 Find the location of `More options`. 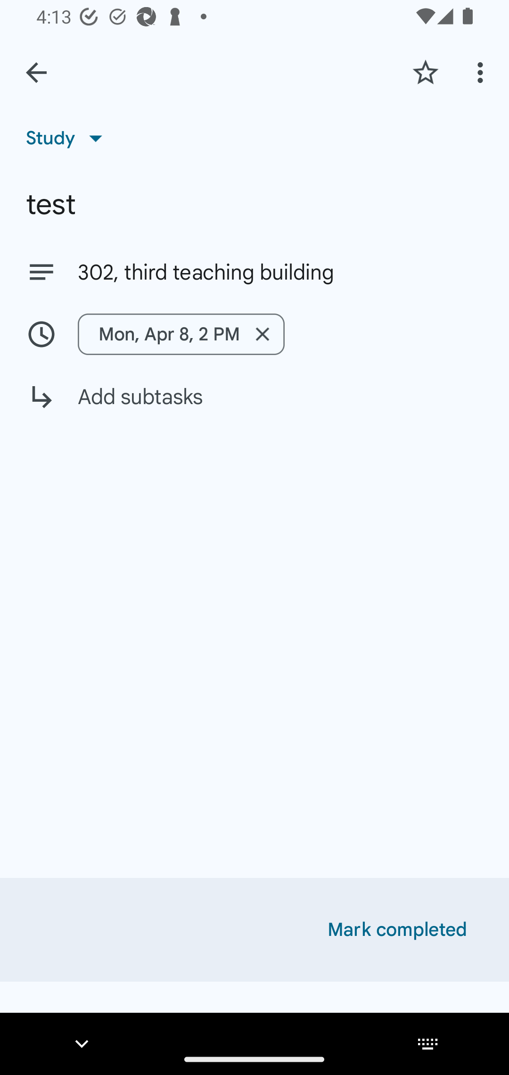

More options is located at coordinates (483, 72).